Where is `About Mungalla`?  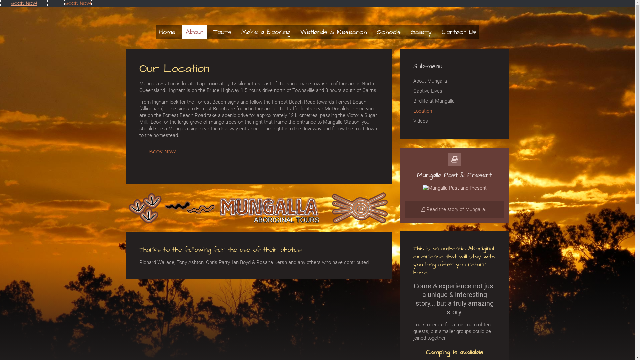
About Mungalla is located at coordinates (455, 81).